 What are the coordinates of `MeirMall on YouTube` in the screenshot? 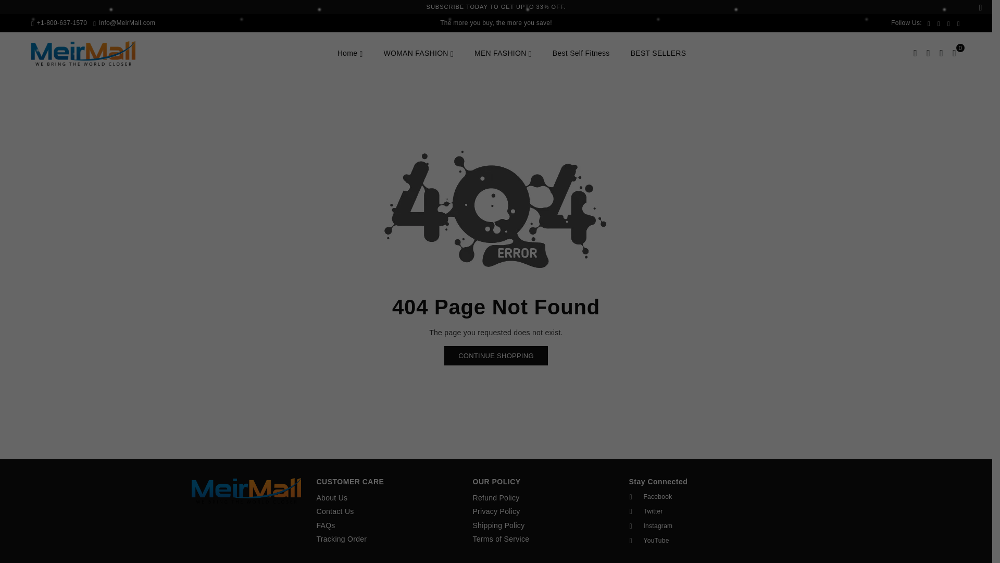 It's located at (958, 23).